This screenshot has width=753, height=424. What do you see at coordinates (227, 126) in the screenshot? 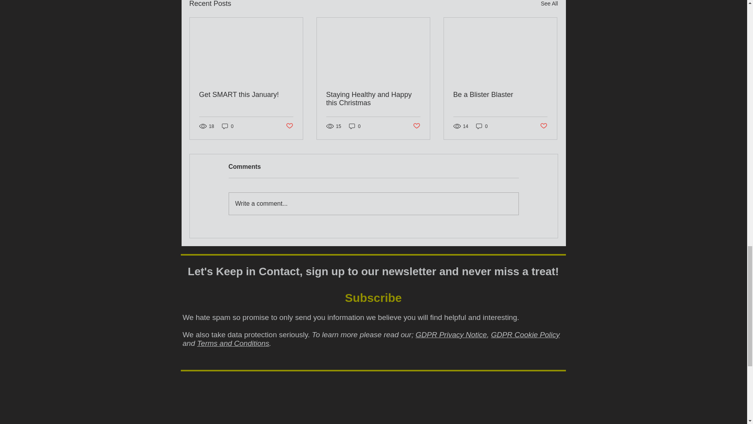
I see `0` at bounding box center [227, 126].